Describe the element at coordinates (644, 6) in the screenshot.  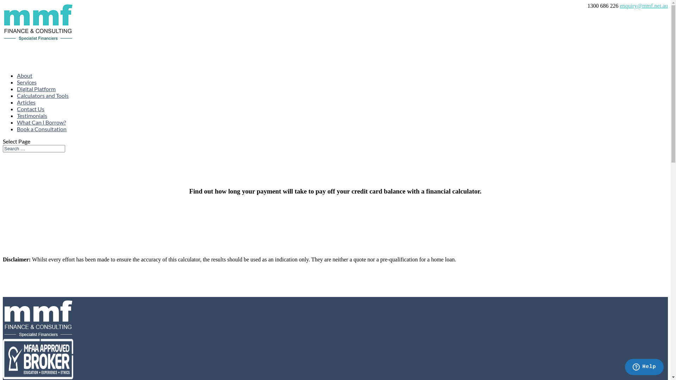
I see `enquiry@mmf.net.au` at that location.